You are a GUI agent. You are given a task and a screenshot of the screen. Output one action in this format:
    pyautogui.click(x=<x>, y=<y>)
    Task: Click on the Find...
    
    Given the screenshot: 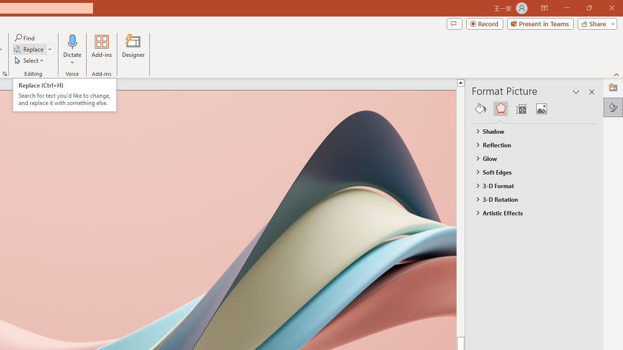 What is the action you would take?
    pyautogui.click(x=25, y=38)
    